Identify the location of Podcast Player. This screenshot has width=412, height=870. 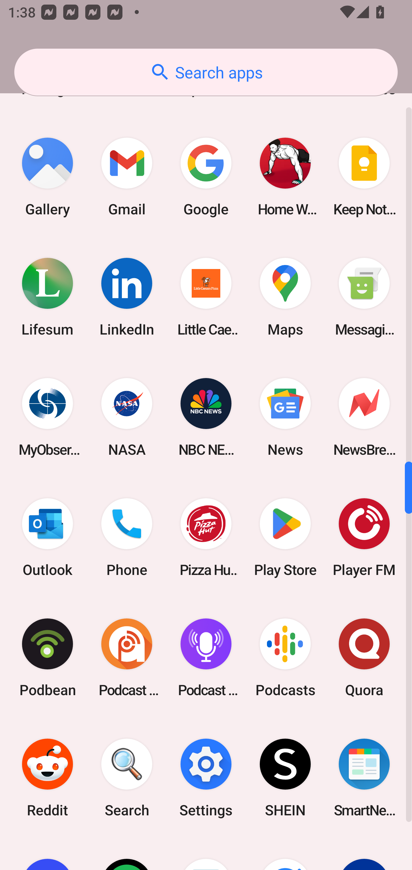
(206, 658).